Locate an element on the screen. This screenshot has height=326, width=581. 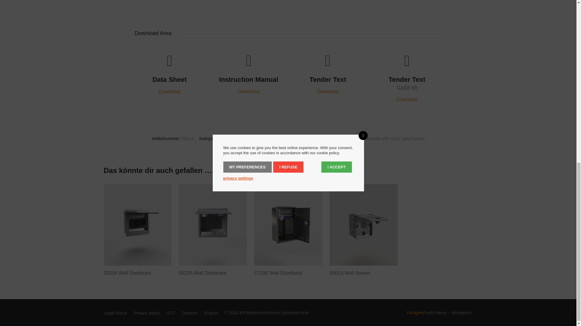
hinged lid is located at coordinates (353, 138).